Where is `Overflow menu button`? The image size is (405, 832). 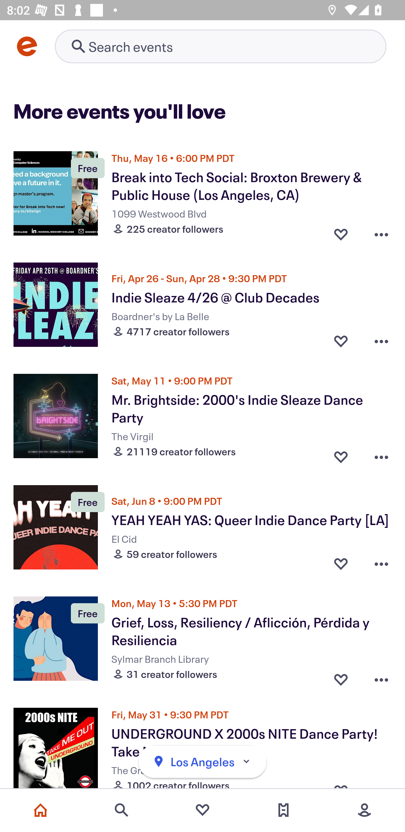 Overflow menu button is located at coordinates (381, 563).